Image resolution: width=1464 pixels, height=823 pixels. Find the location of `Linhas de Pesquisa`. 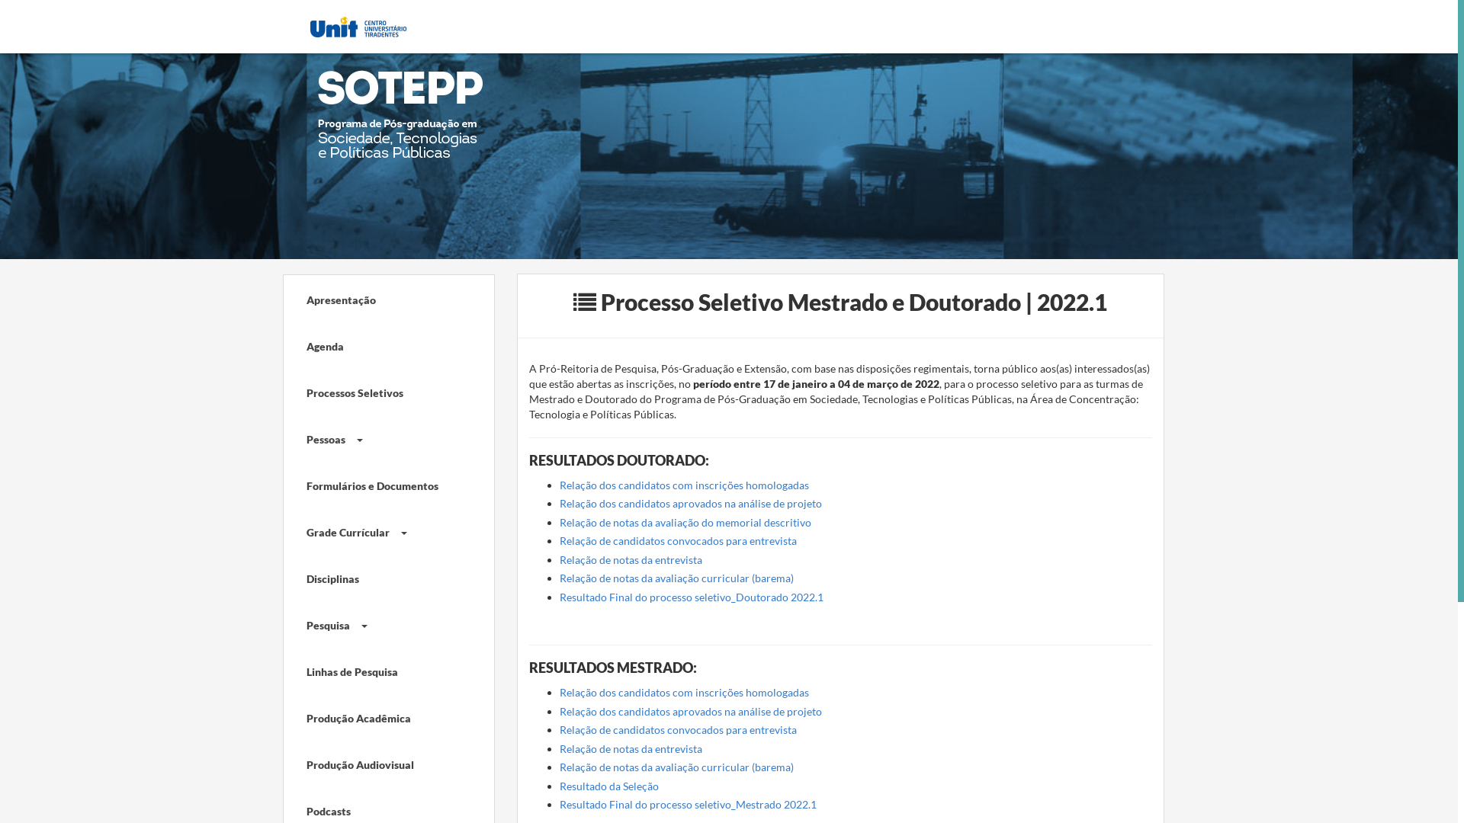

Linhas de Pesquisa is located at coordinates (377, 671).